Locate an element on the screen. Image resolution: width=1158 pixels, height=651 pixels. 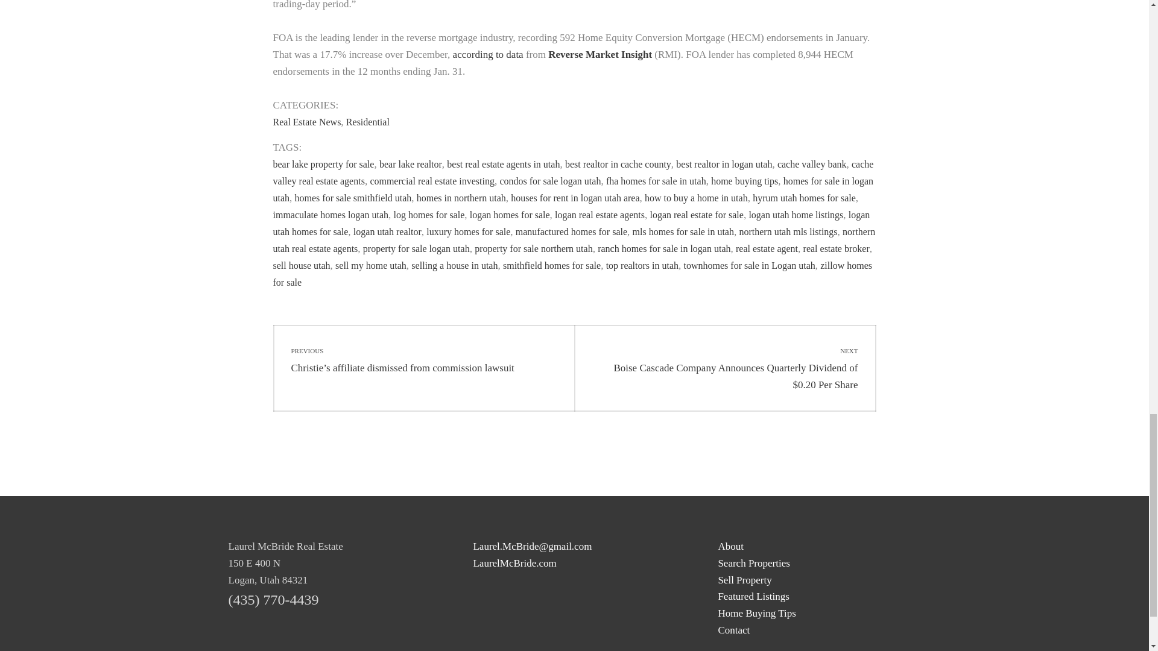
cache valley bank is located at coordinates (812, 164).